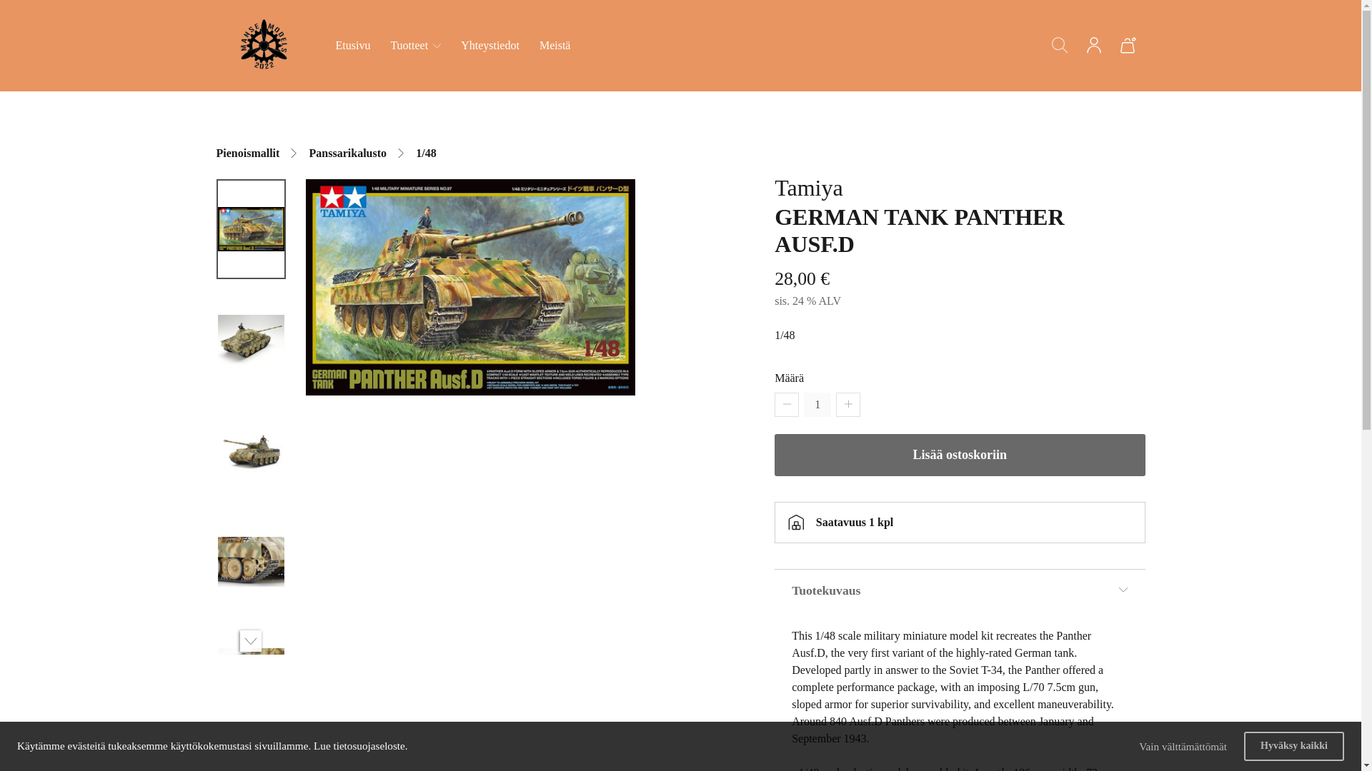 This screenshot has width=1372, height=771. I want to click on Etusivu, so click(353, 46).